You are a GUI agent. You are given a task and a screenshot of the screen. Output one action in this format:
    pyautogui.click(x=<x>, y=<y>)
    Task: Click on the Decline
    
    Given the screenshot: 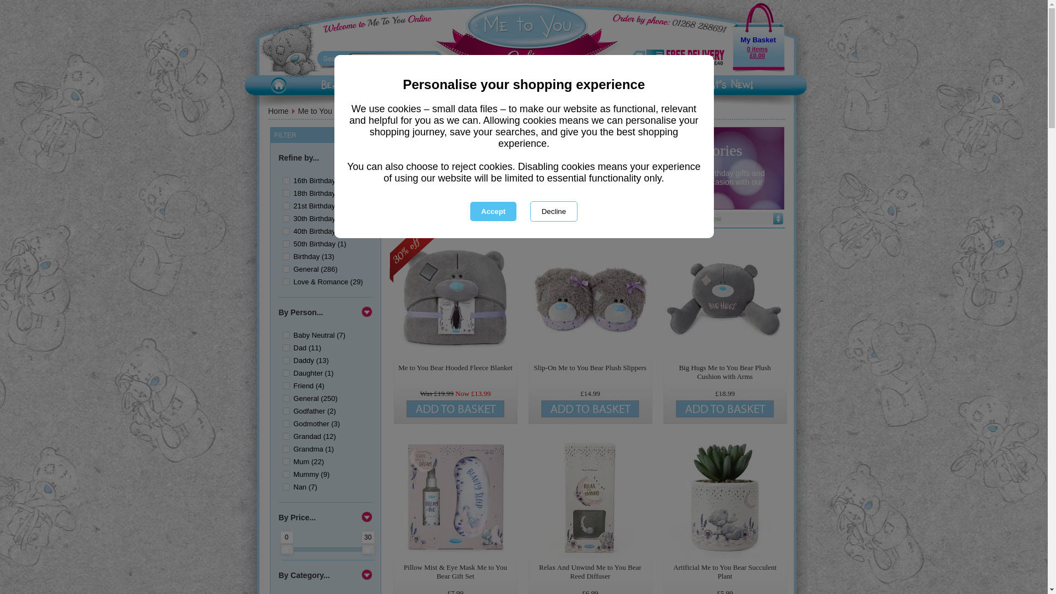 What is the action you would take?
    pyautogui.click(x=553, y=211)
    